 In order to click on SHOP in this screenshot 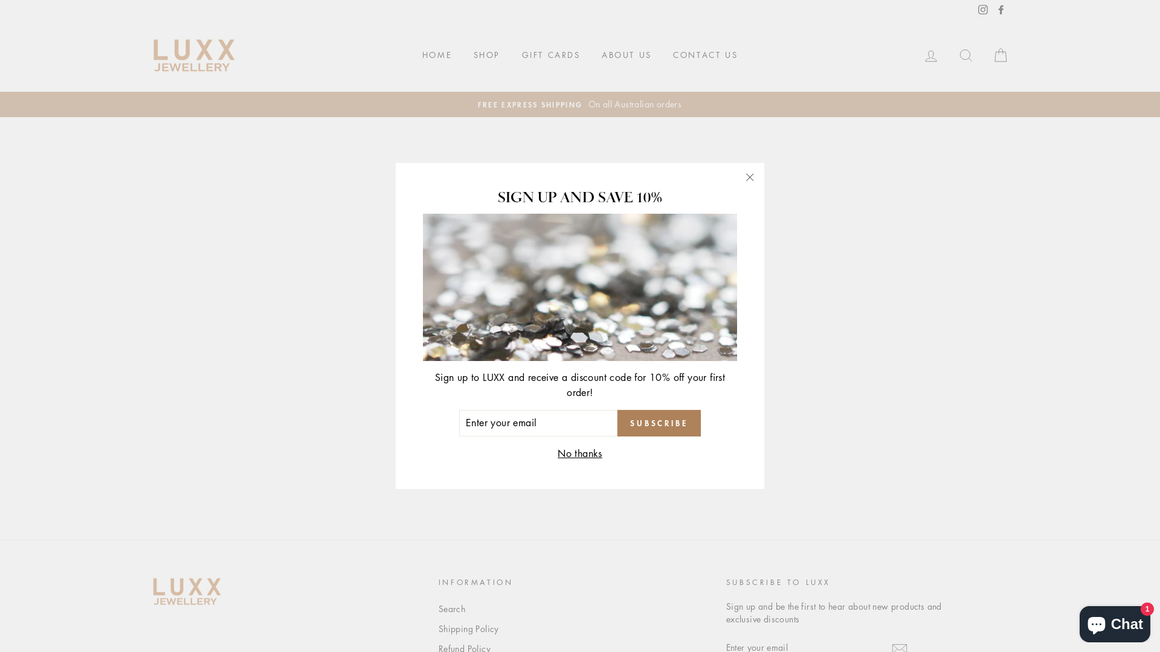, I will do `click(487, 56)`.